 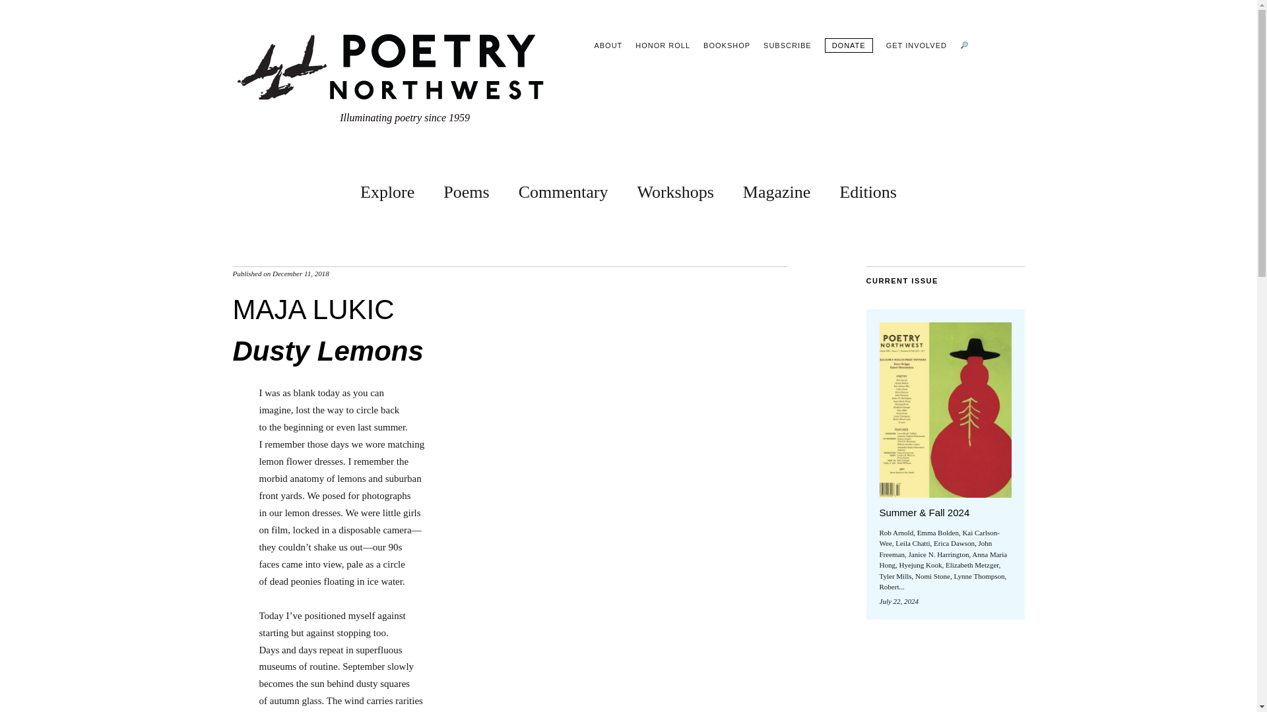 I want to click on ABOUT, so click(x=608, y=45).